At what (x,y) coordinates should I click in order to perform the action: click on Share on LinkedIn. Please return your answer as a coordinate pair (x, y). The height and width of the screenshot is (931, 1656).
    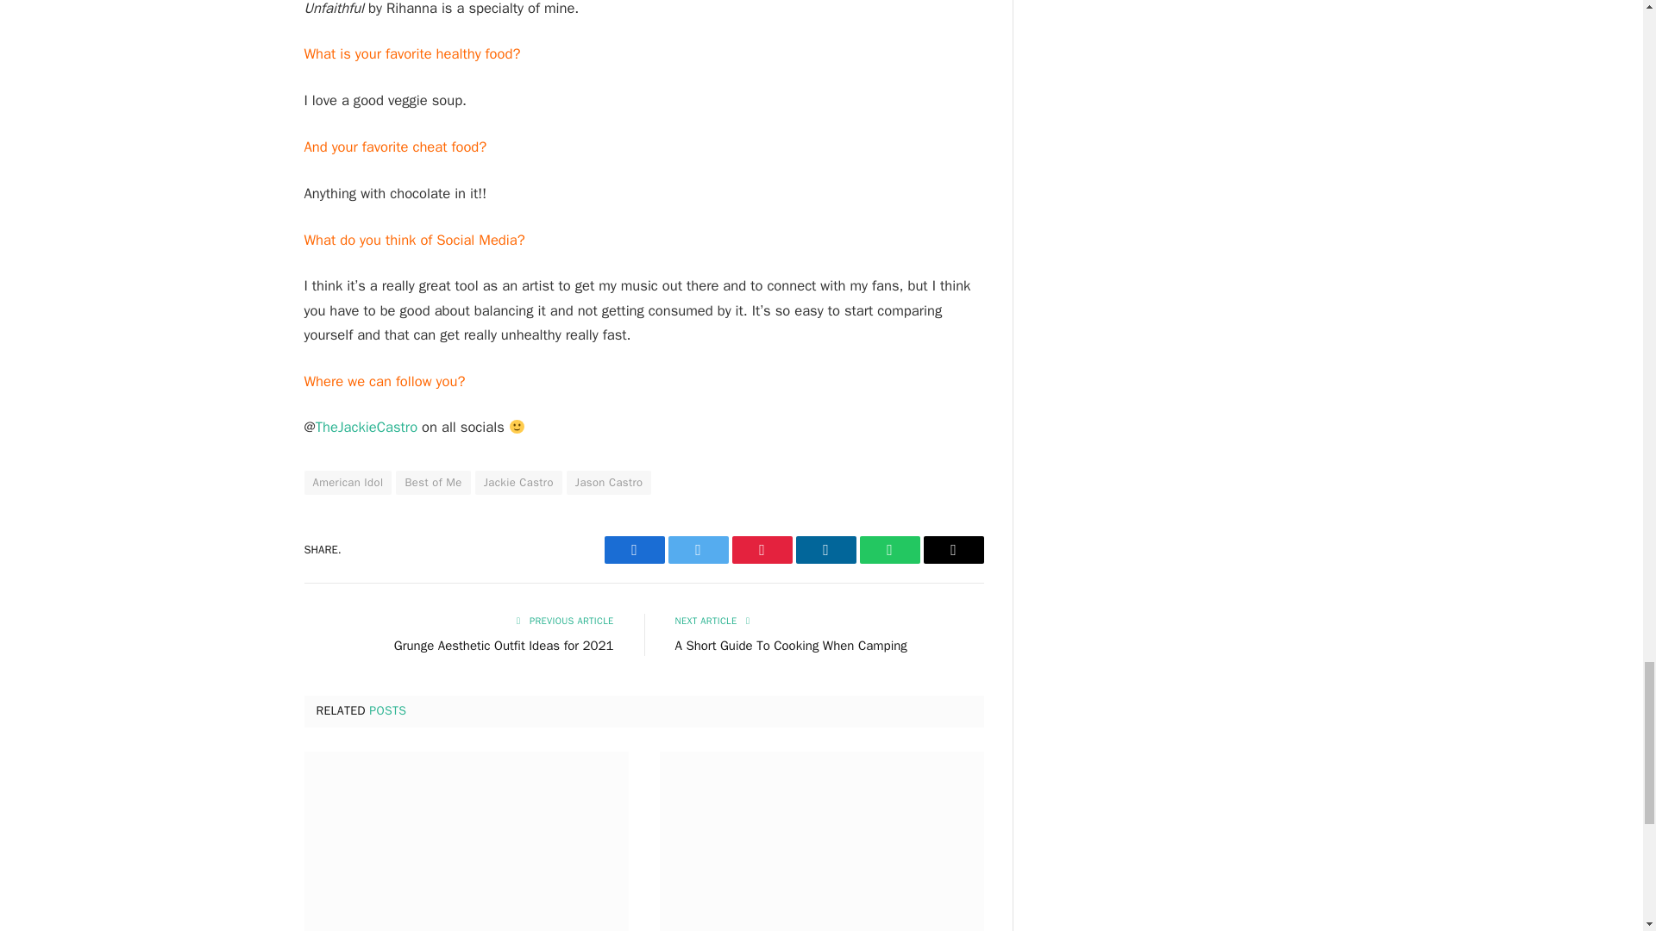
    Looking at the image, I should click on (825, 550).